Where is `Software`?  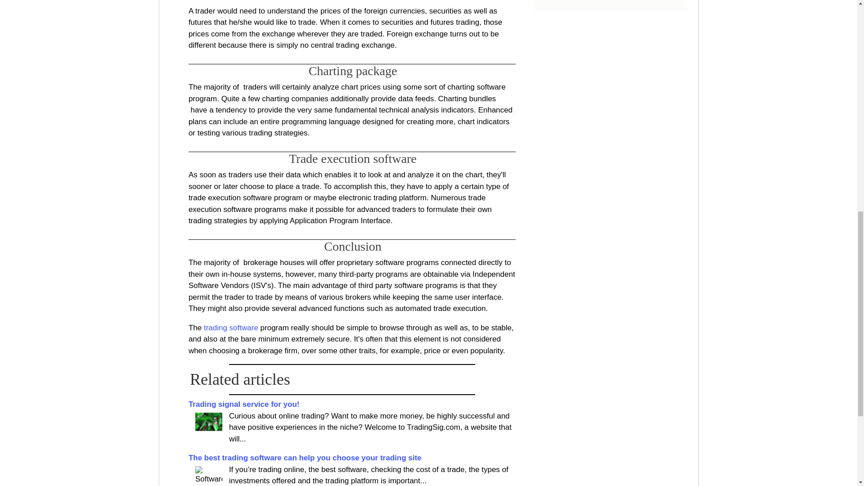 Software is located at coordinates (208, 476).